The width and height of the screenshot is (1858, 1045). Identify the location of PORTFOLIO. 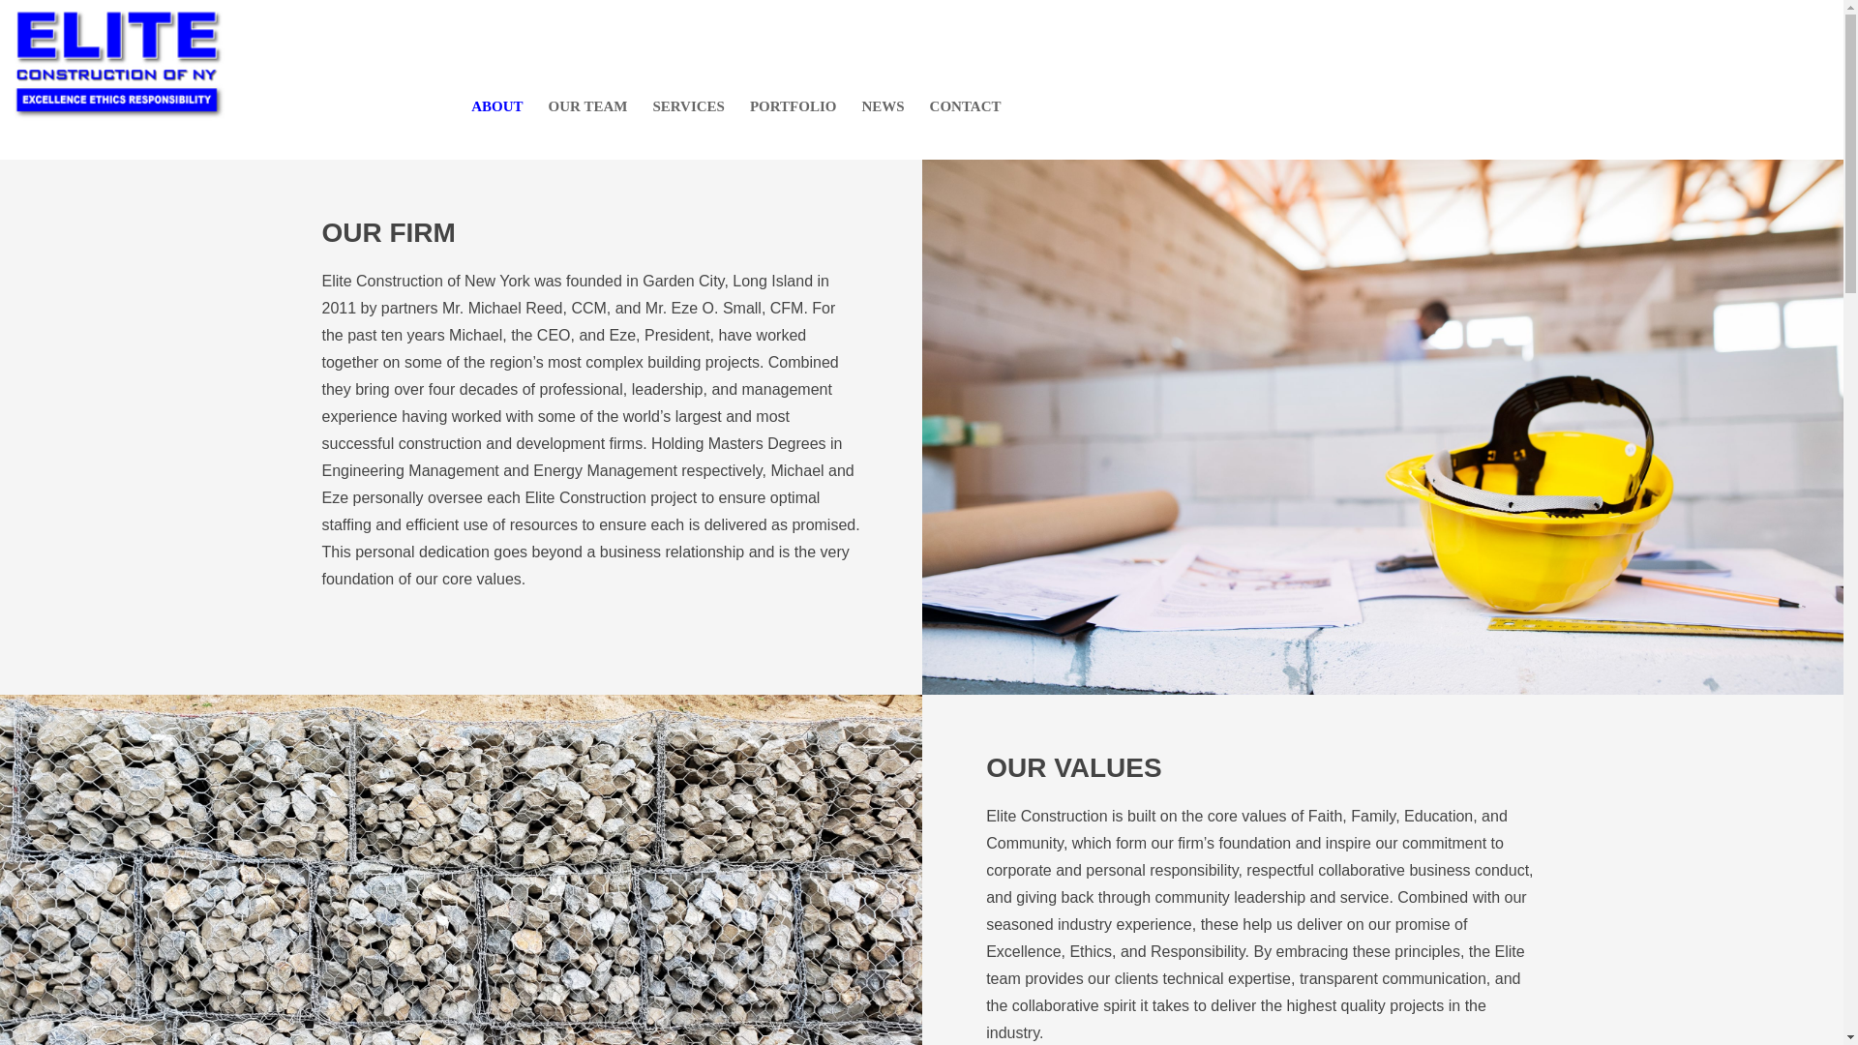
(794, 104).